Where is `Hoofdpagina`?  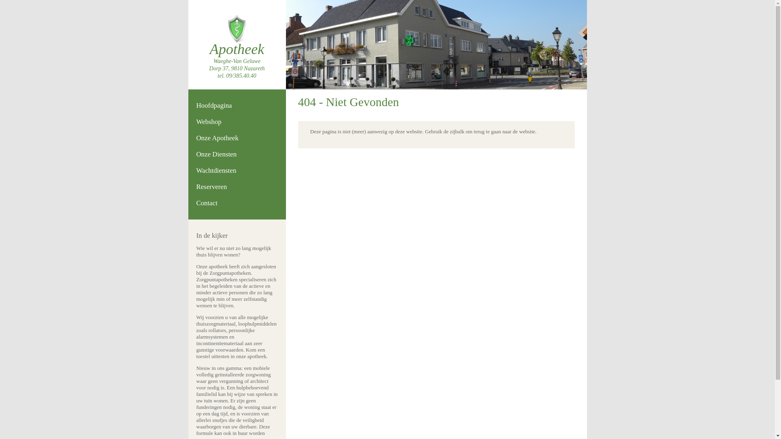
Hoofdpagina is located at coordinates (214, 106).